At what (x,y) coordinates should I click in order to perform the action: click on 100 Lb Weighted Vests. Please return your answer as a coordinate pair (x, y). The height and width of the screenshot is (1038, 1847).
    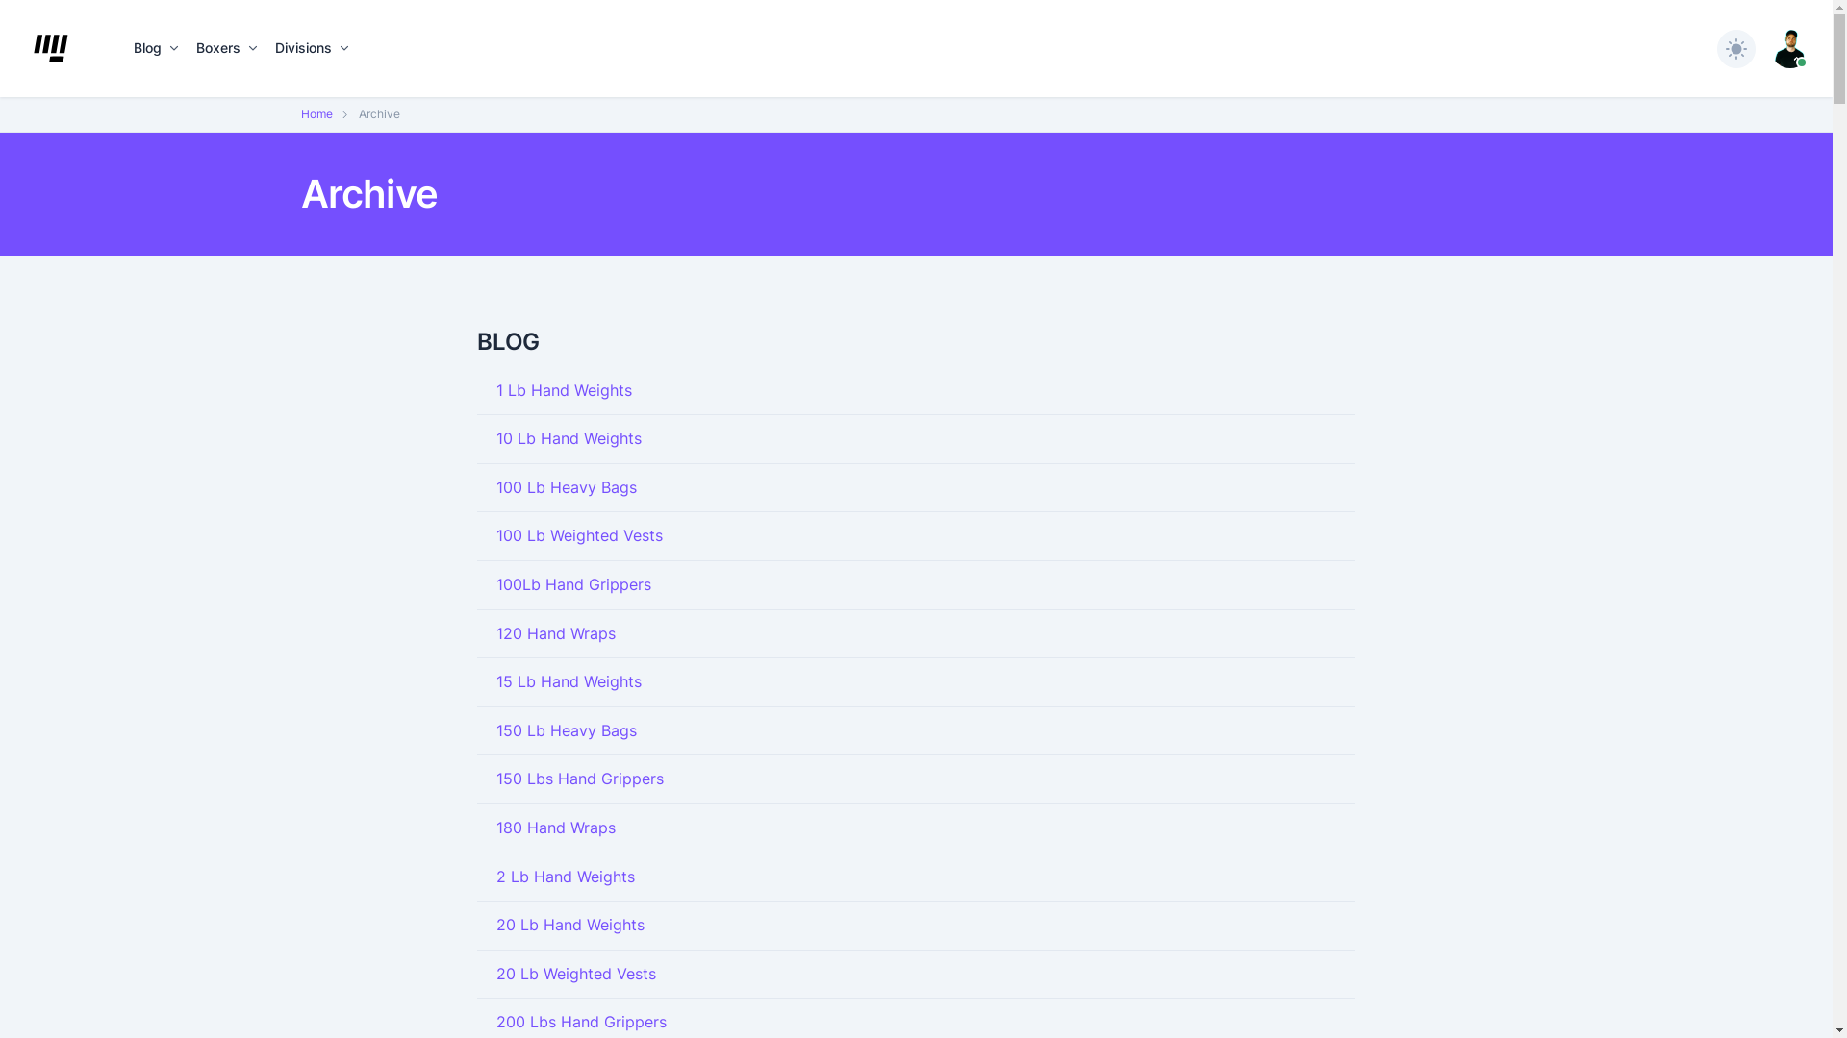
    Looking at the image, I should click on (579, 535).